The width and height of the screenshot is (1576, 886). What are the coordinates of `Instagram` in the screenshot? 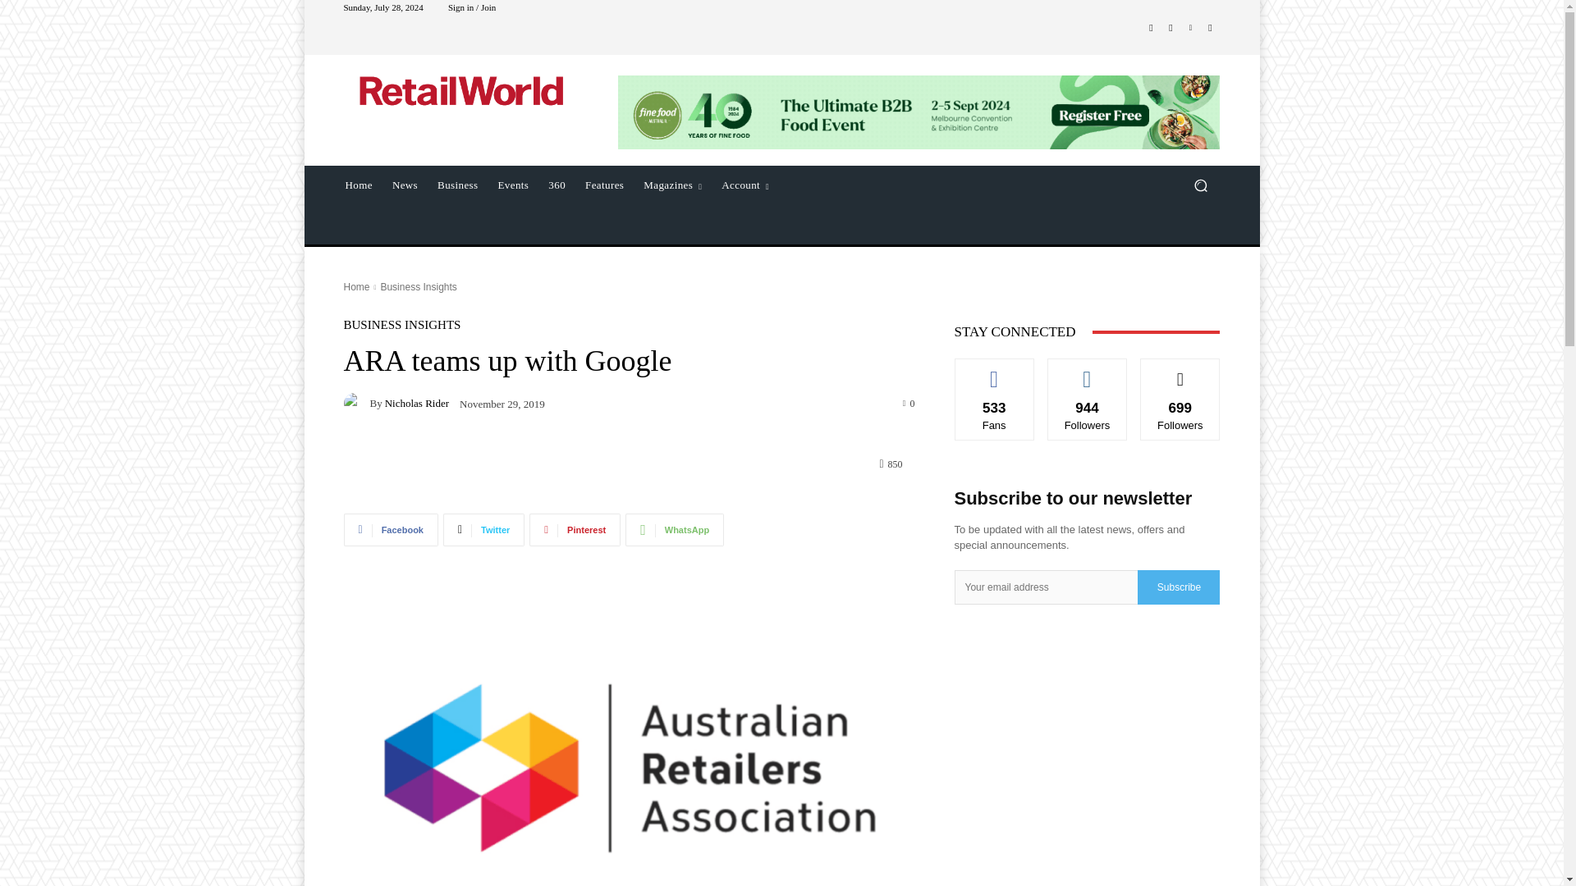 It's located at (1171, 28).